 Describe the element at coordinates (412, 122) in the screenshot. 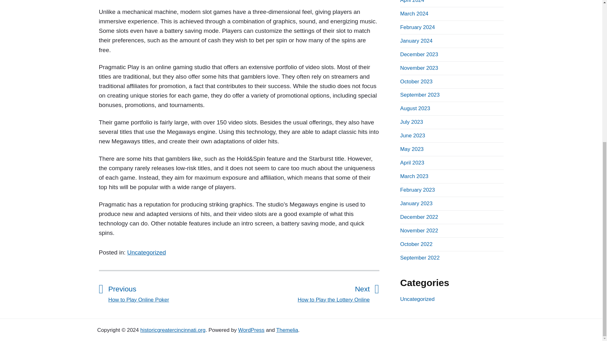

I see `January 2023` at that location.